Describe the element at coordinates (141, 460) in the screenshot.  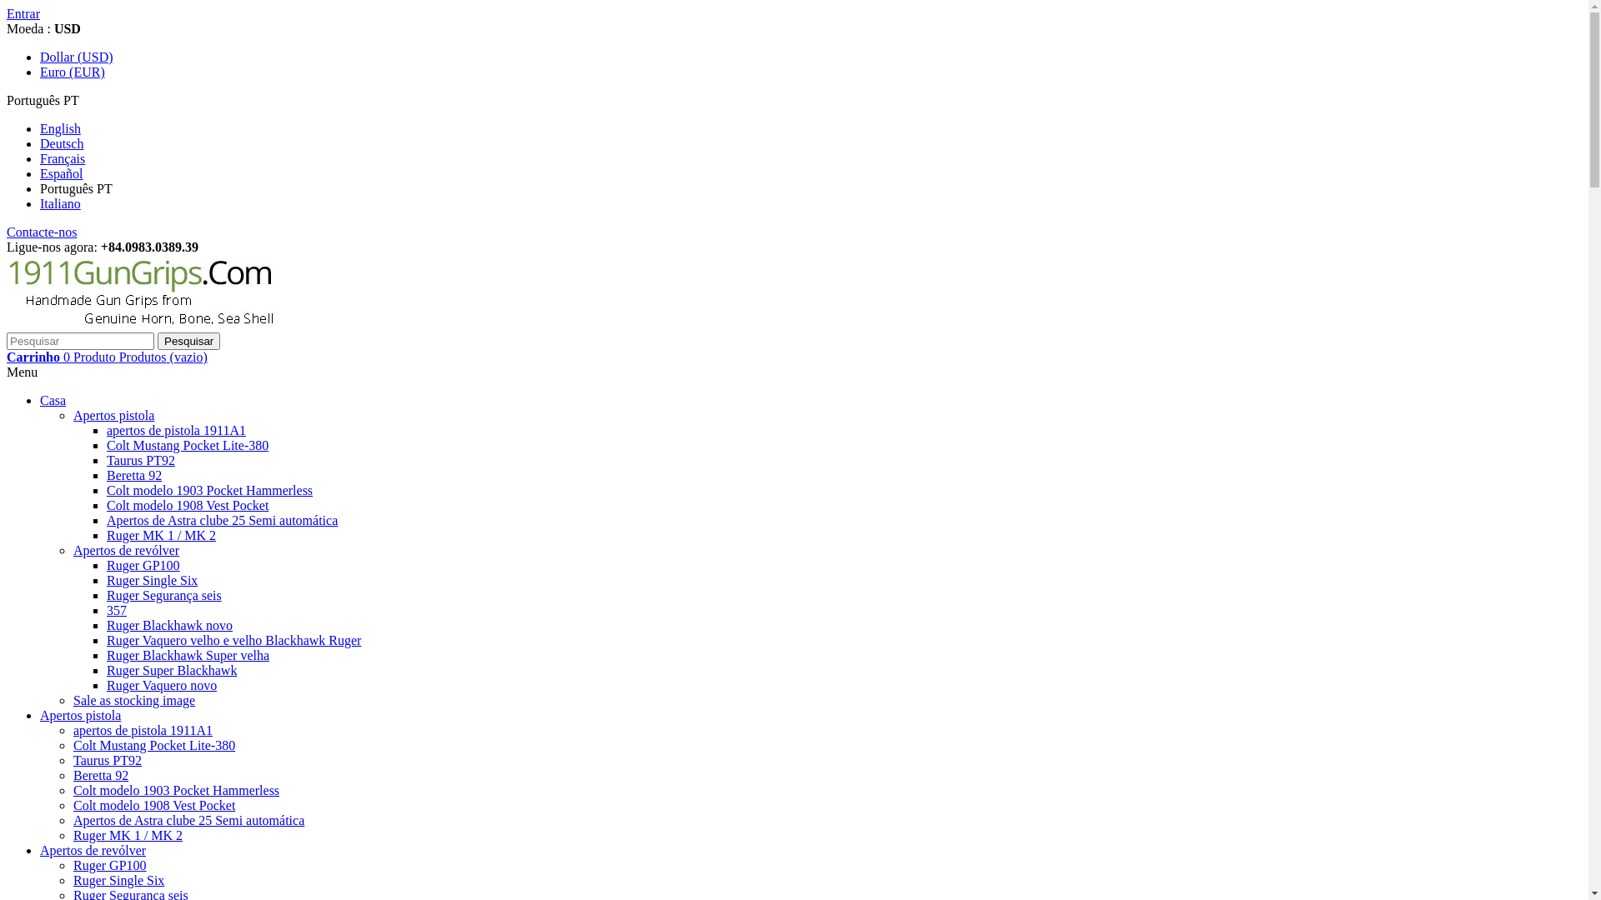
I see `Taurus PT92` at that location.